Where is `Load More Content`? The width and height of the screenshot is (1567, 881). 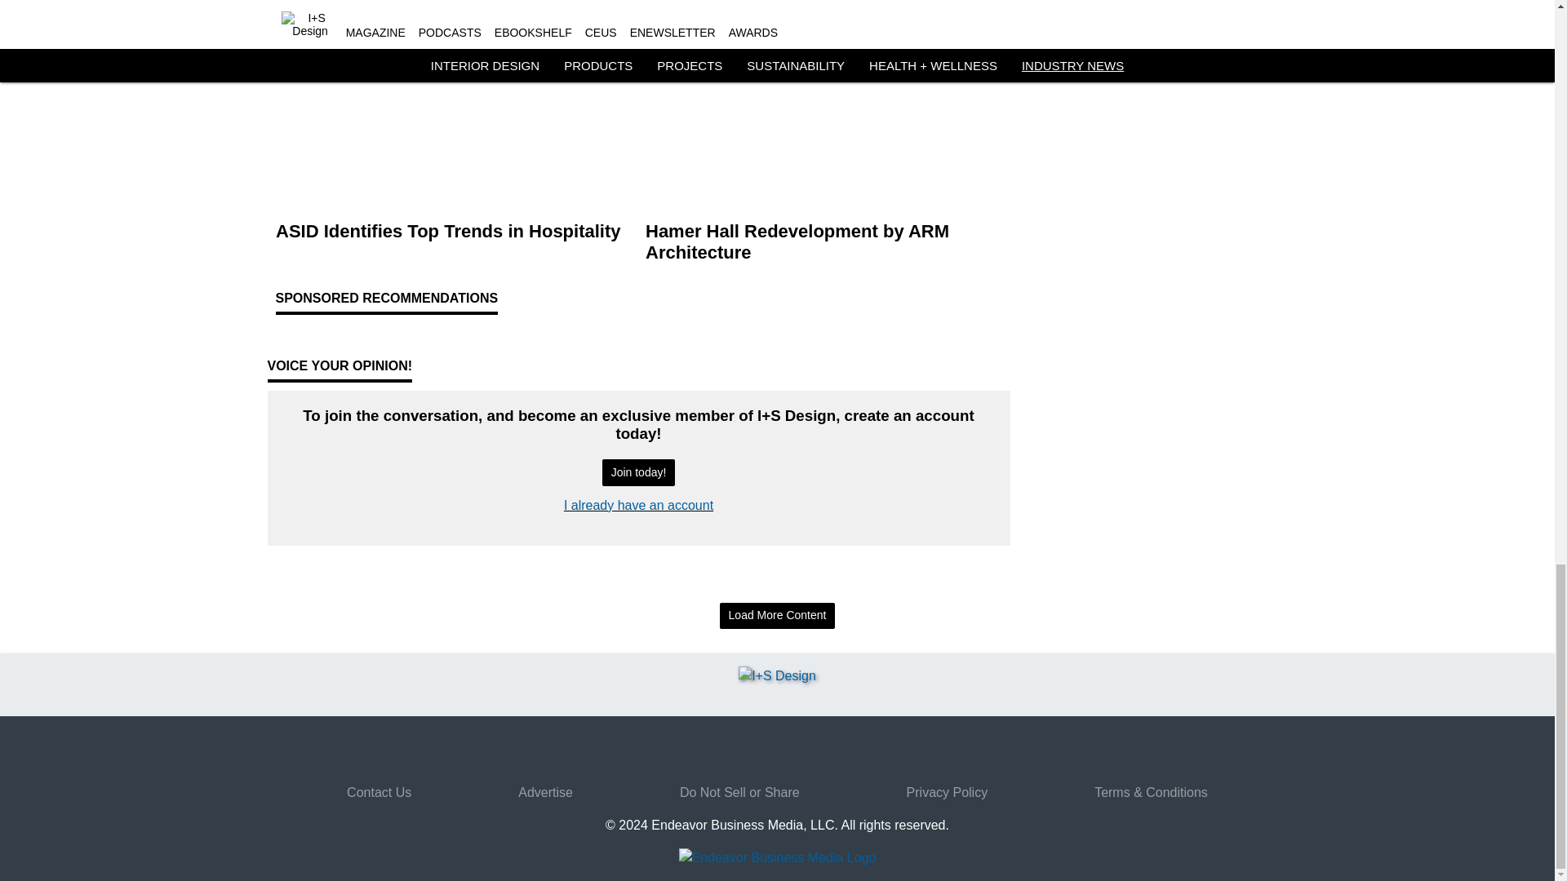 Load More Content is located at coordinates (777, 616).